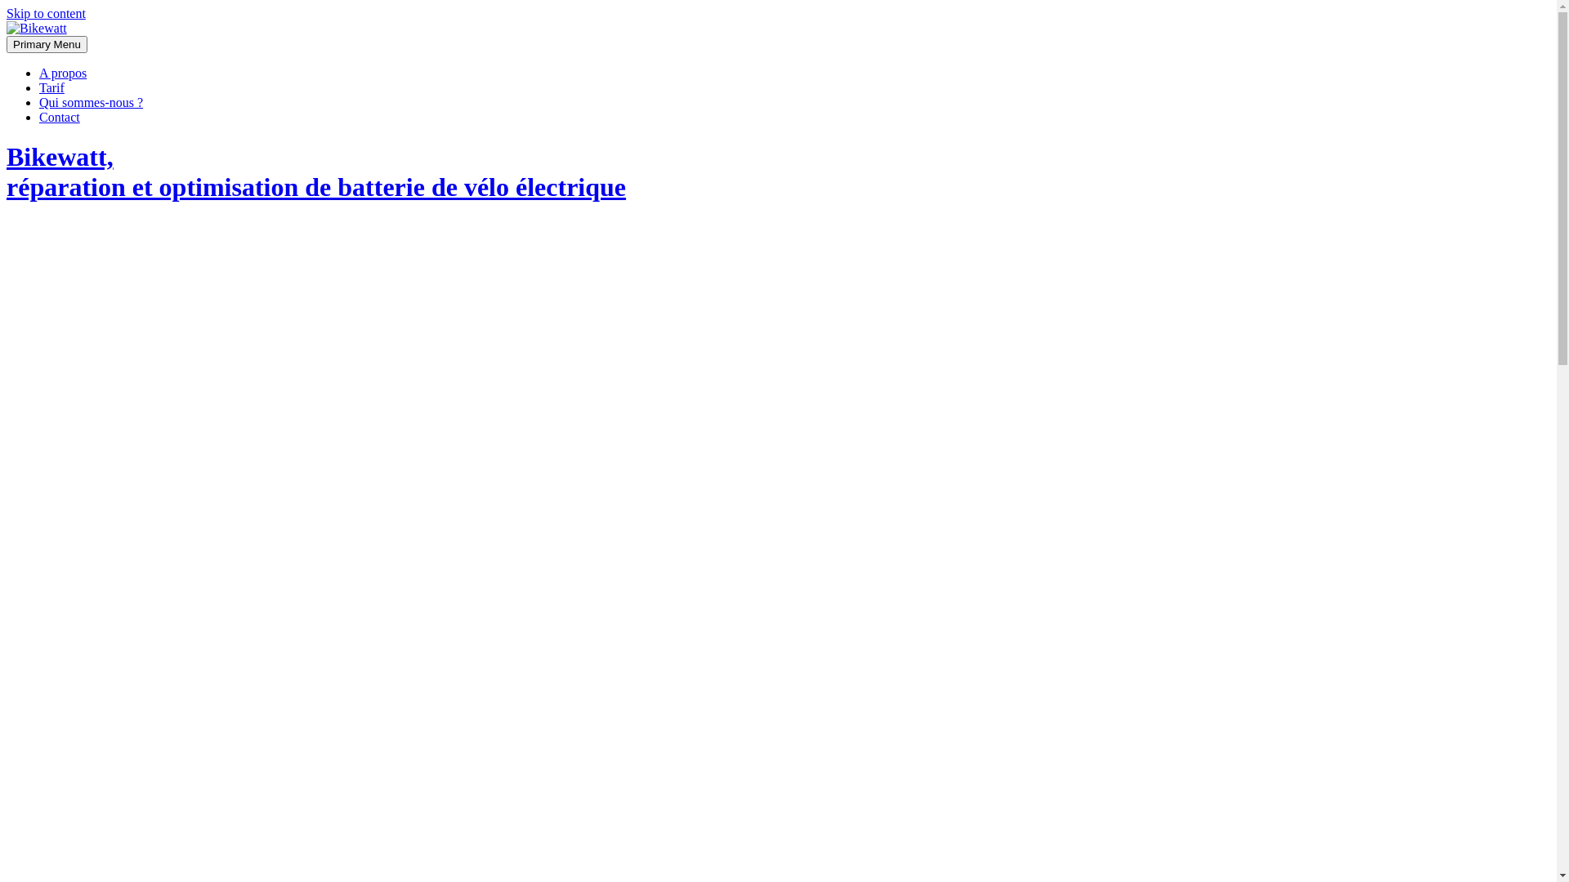 The height and width of the screenshot is (882, 1569). Describe the element at coordinates (52, 88) in the screenshot. I see `Tarif` at that location.